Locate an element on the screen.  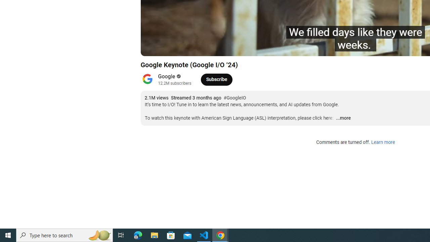
...more is located at coordinates (343, 118).